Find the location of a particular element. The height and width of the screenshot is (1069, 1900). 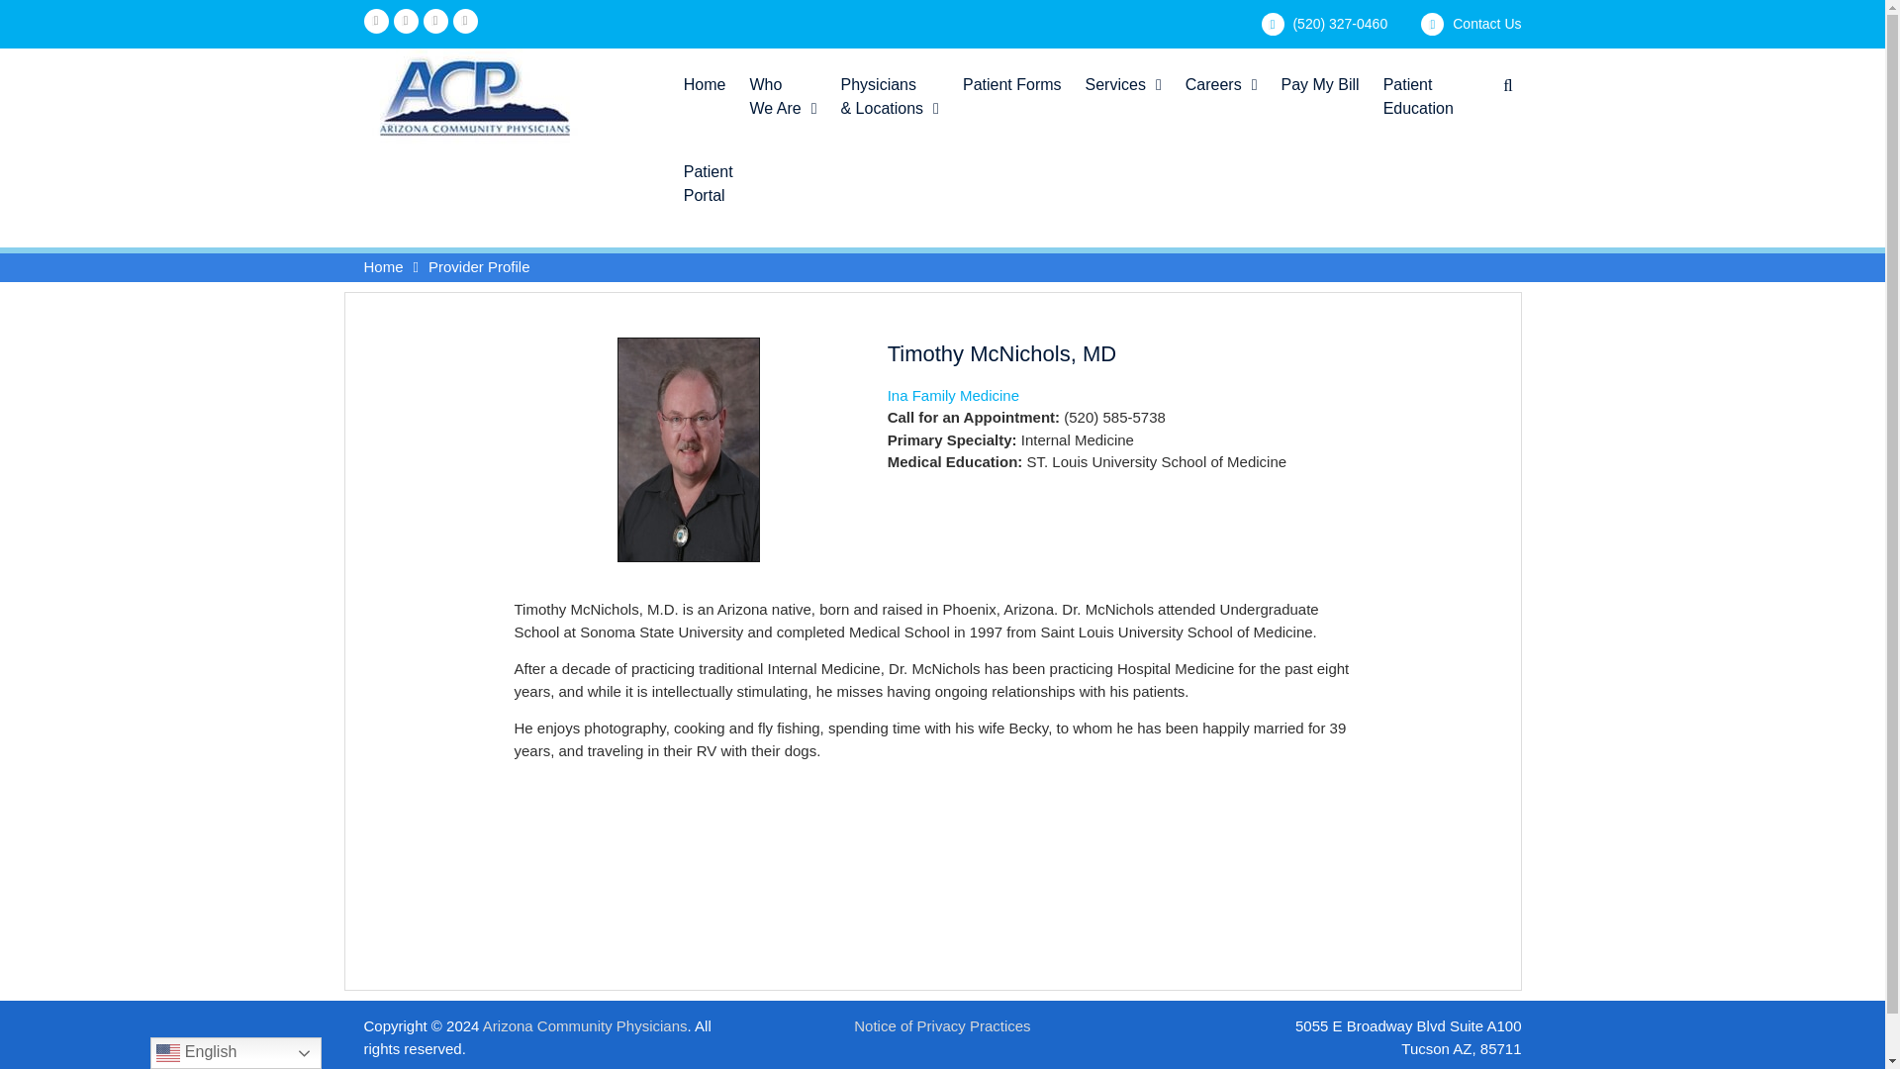

Instagram is located at coordinates (1486, 24).